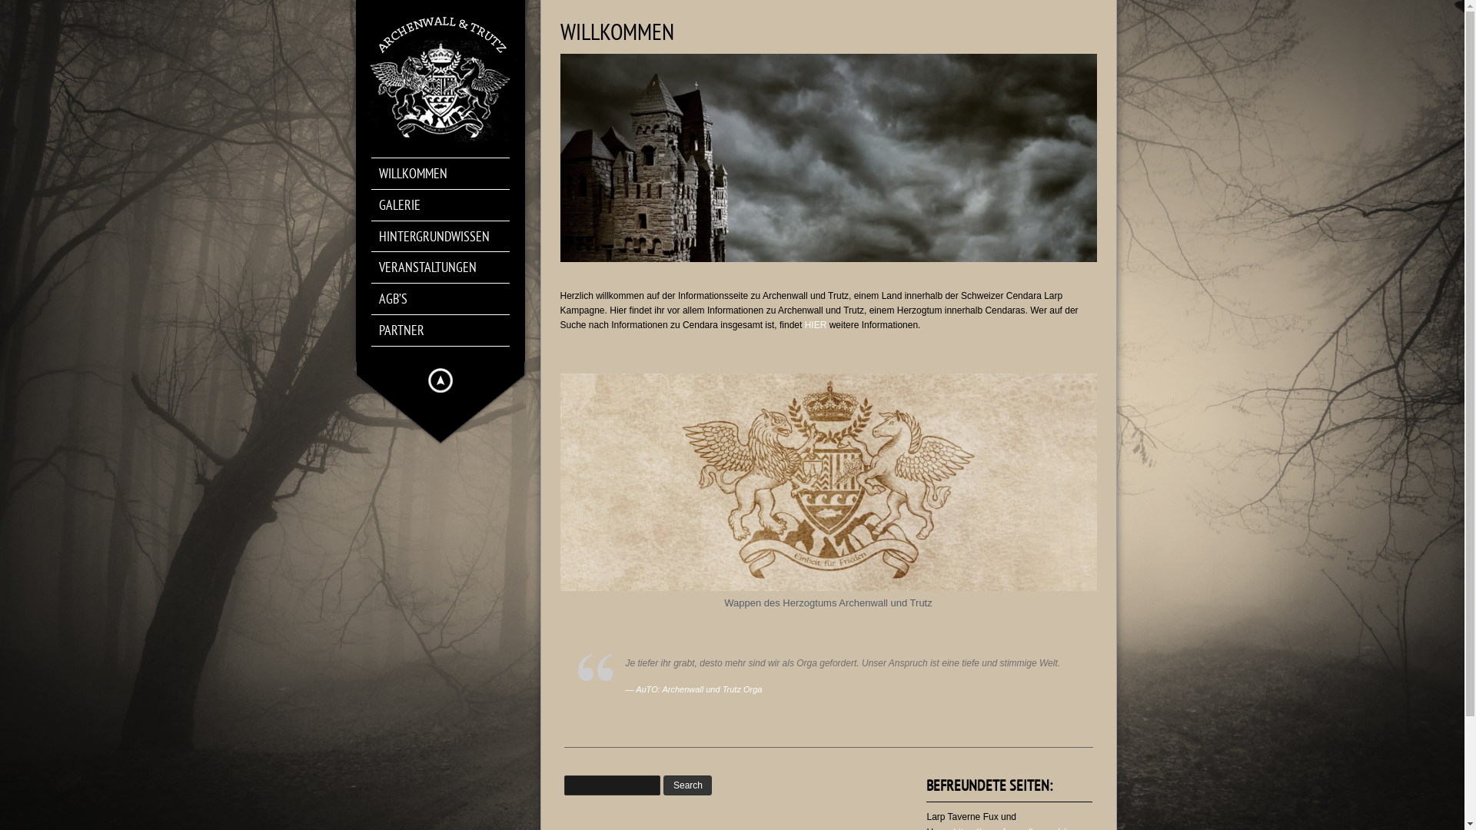 This screenshot has height=830, width=1476. I want to click on Search, so click(687, 785).